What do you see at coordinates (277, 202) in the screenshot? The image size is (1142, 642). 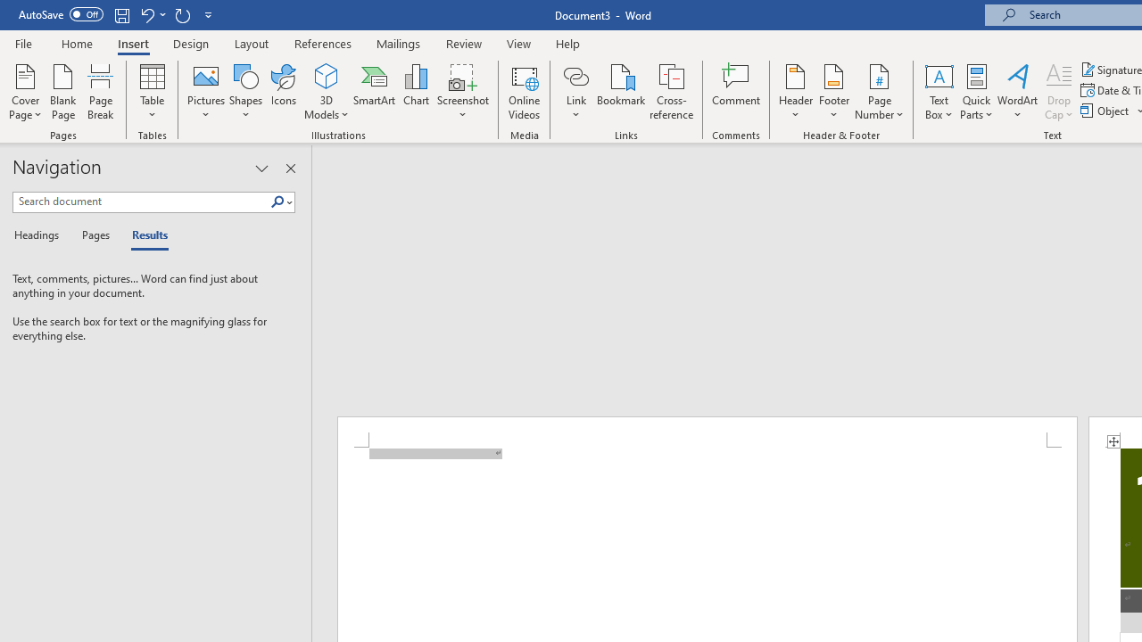 I see `Class: NetUIImage` at bounding box center [277, 202].